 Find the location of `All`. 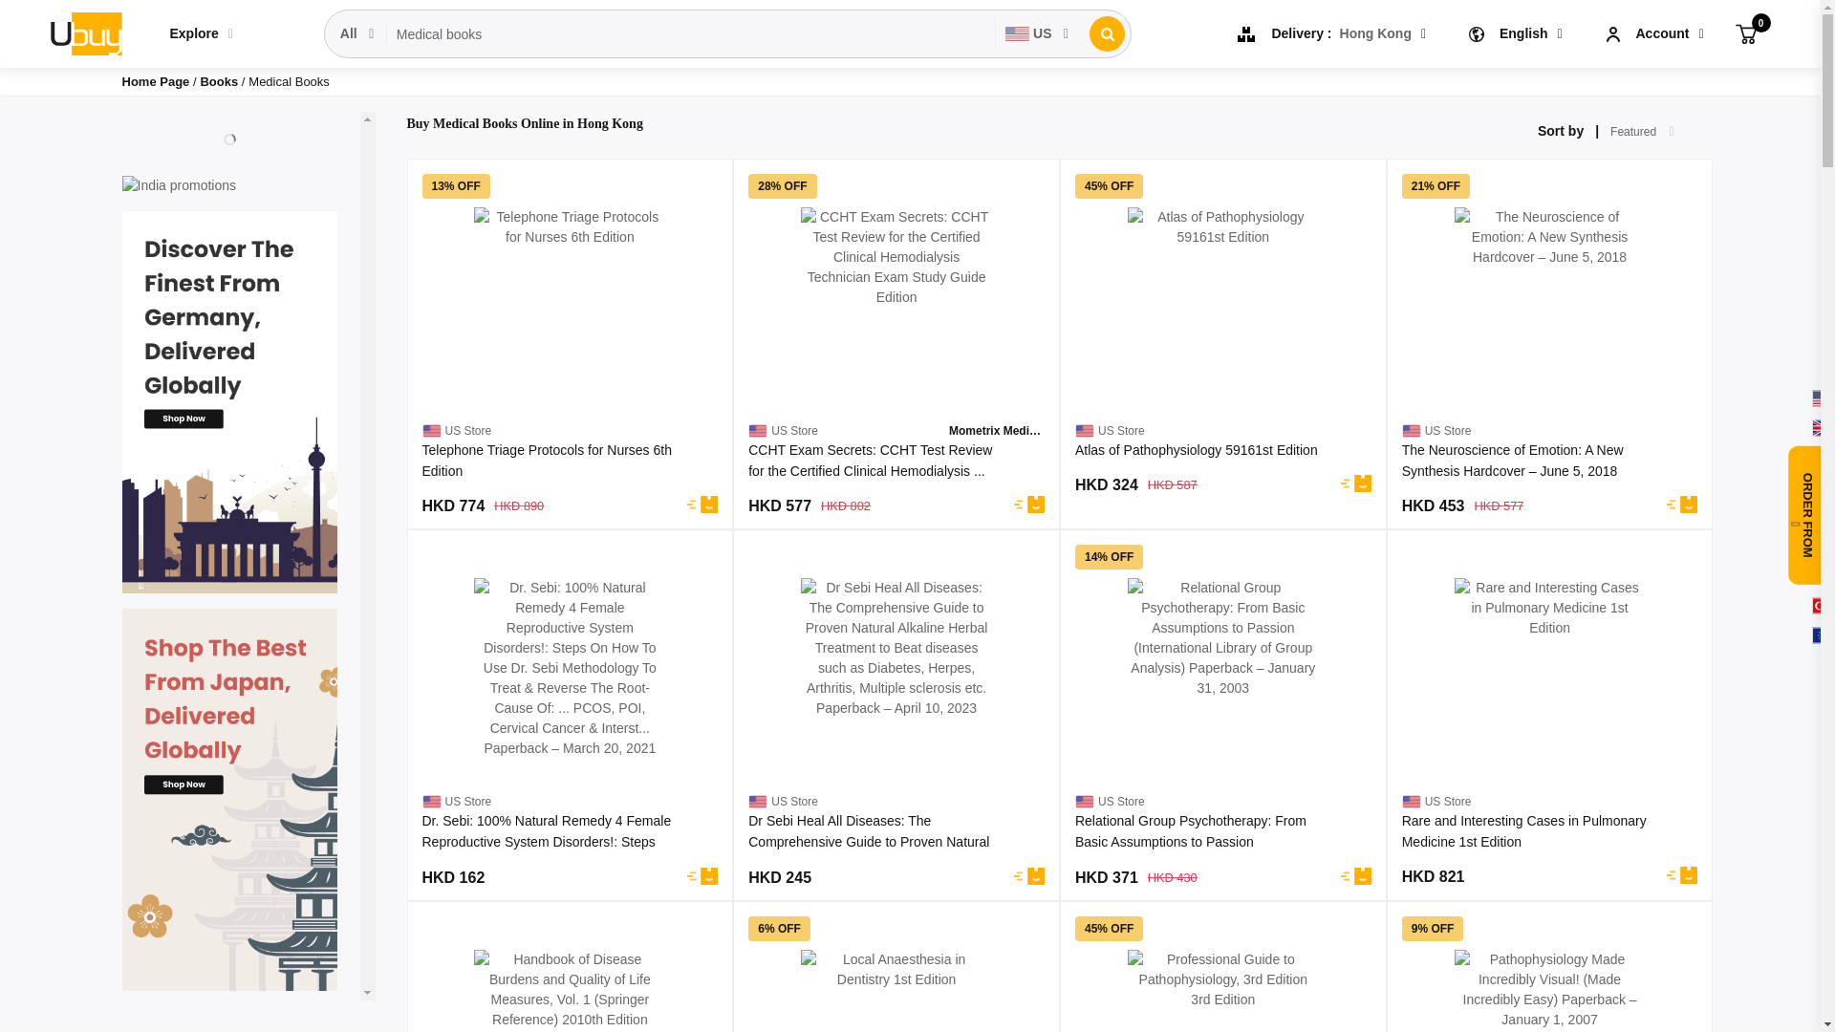

All is located at coordinates (357, 33).